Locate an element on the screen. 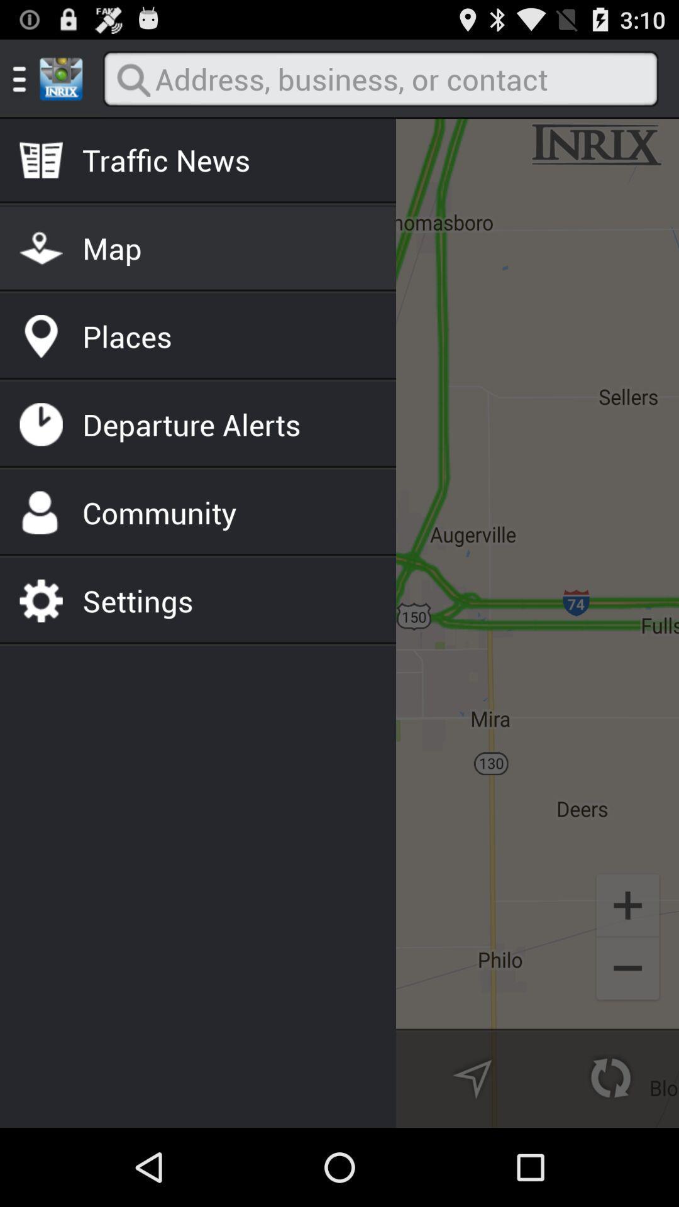 The height and width of the screenshot is (1207, 679). swipe until the traffic news item is located at coordinates (166, 160).